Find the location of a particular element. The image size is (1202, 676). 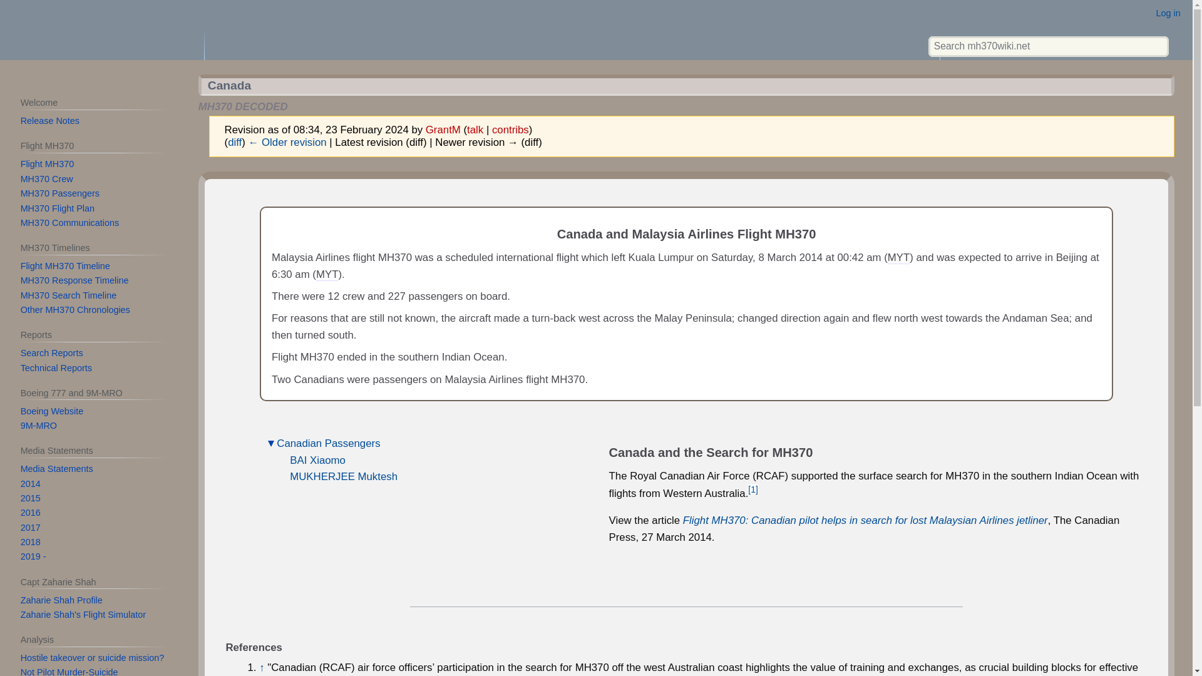

BAI Xiaomo is located at coordinates (317, 460).